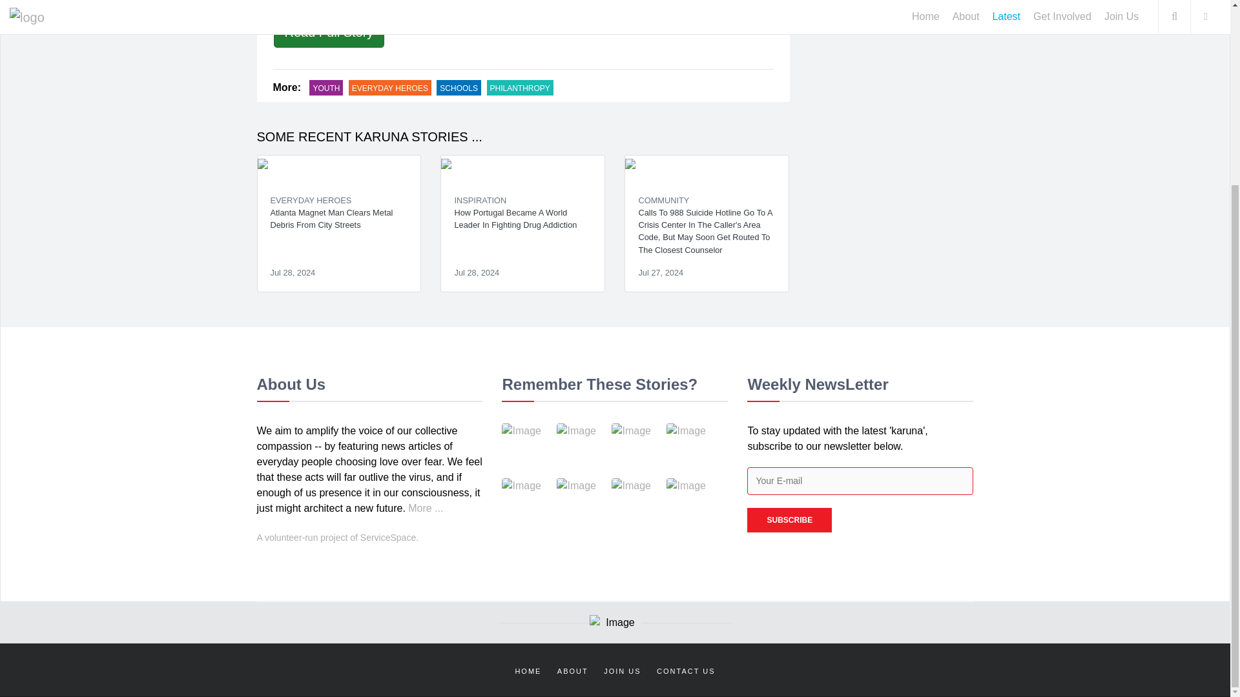 This screenshot has width=1240, height=697. I want to click on INSPIRATION, so click(479, 200).